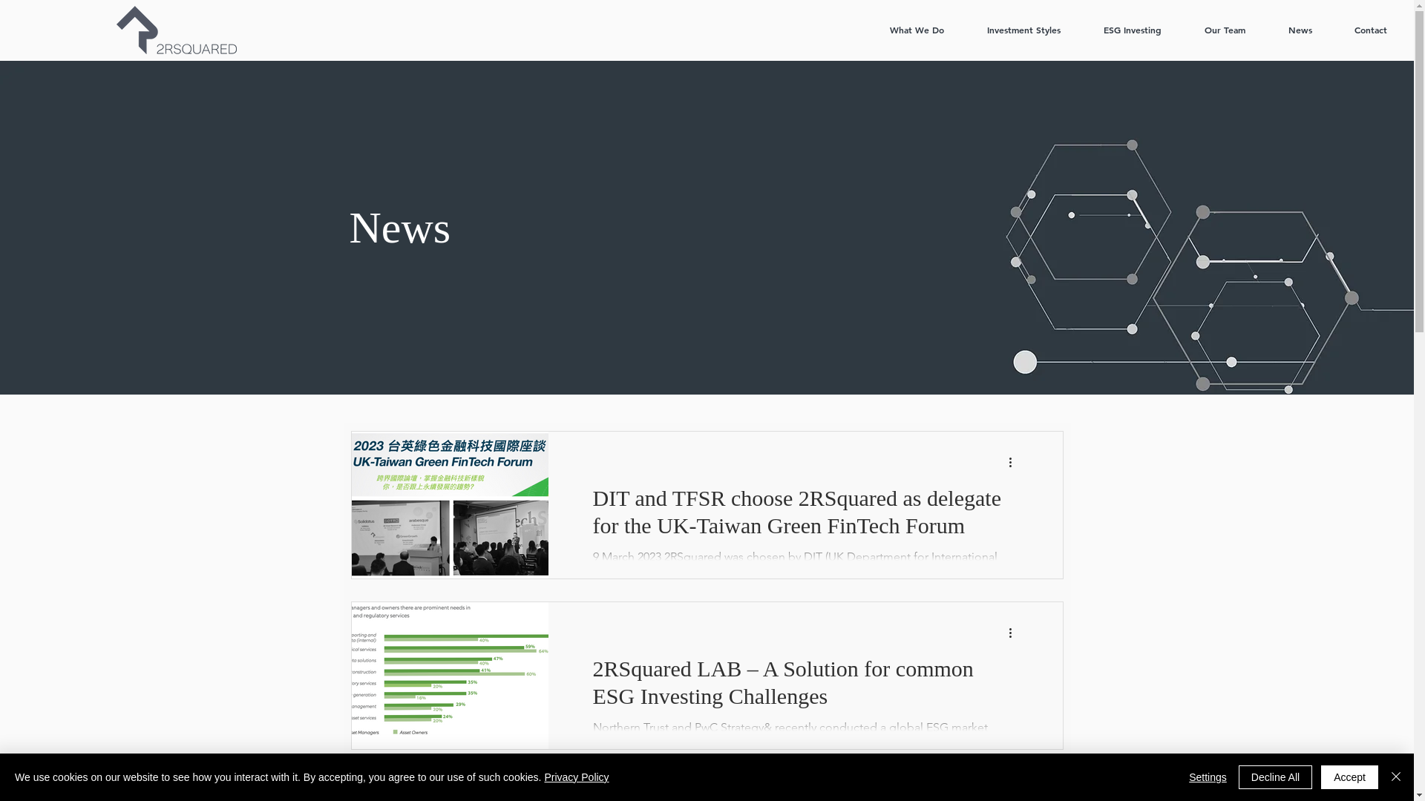 The image size is (1425, 801). What do you see at coordinates (917, 30) in the screenshot?
I see `What We Do` at bounding box center [917, 30].